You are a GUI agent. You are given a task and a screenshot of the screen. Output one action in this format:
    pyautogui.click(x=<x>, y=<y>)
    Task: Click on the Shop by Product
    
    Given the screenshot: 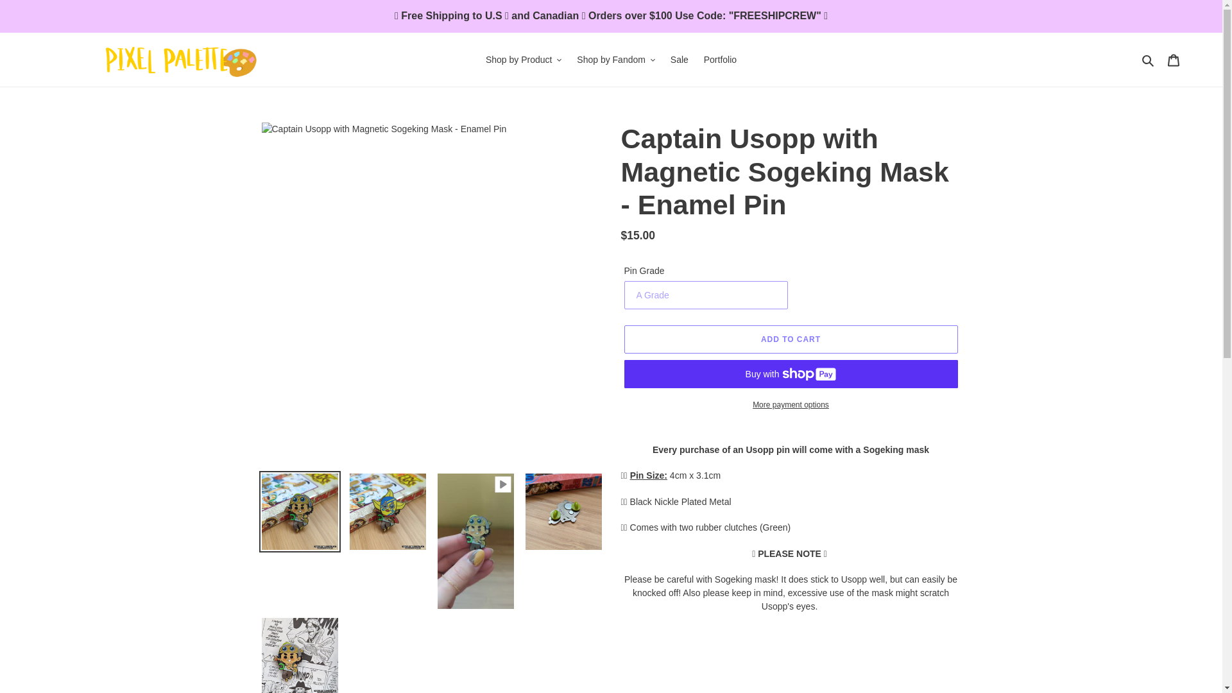 What is the action you would take?
    pyautogui.click(x=524, y=59)
    